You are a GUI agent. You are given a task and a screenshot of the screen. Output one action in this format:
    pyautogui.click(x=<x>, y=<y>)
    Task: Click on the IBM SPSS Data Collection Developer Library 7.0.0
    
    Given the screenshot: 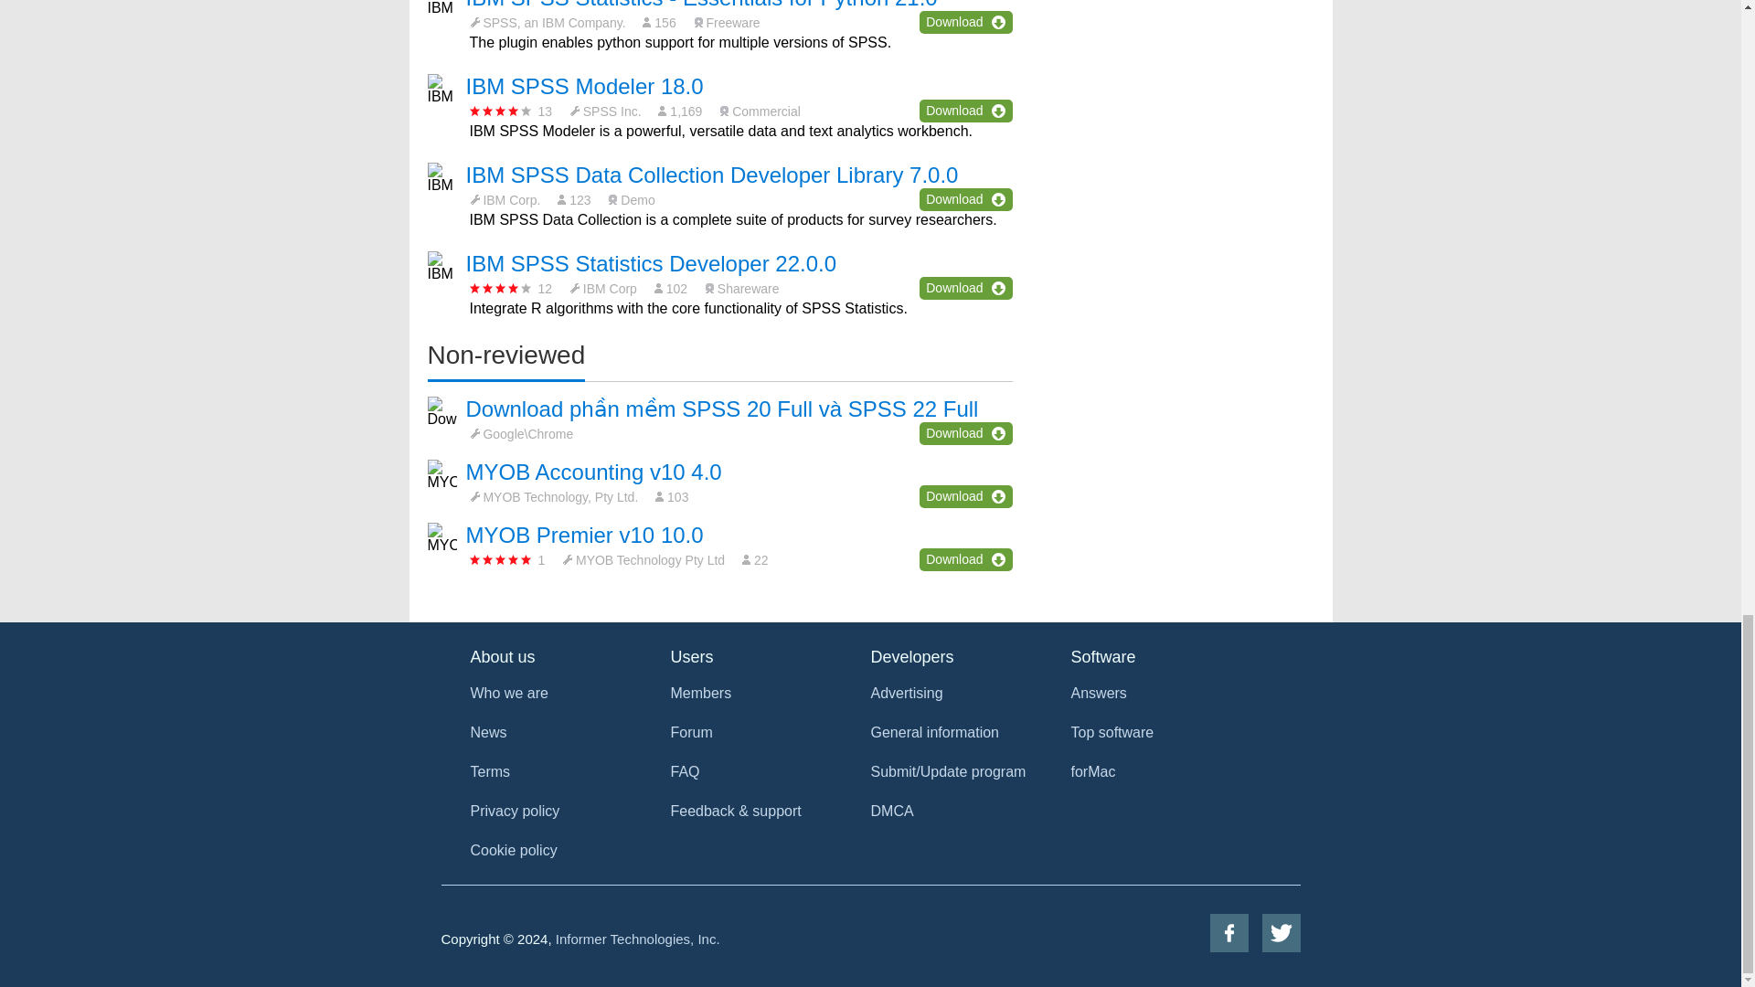 What is the action you would take?
    pyautogui.click(x=712, y=175)
    